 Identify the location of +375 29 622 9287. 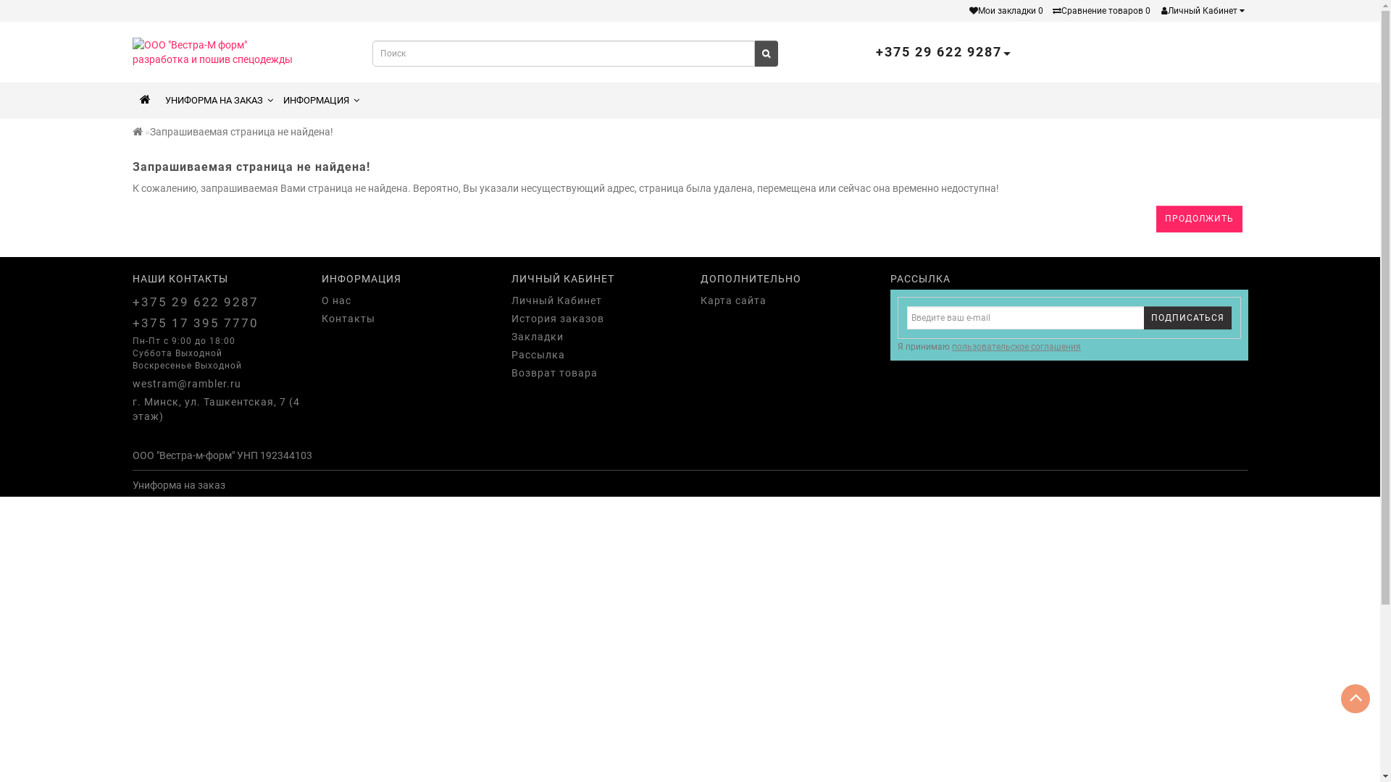
(216, 302).